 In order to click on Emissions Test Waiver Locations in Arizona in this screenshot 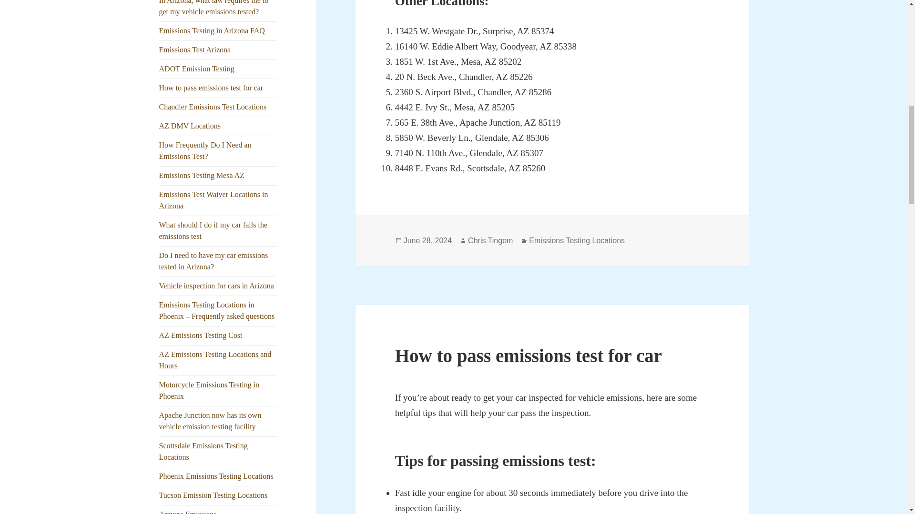, I will do `click(213, 200)`.